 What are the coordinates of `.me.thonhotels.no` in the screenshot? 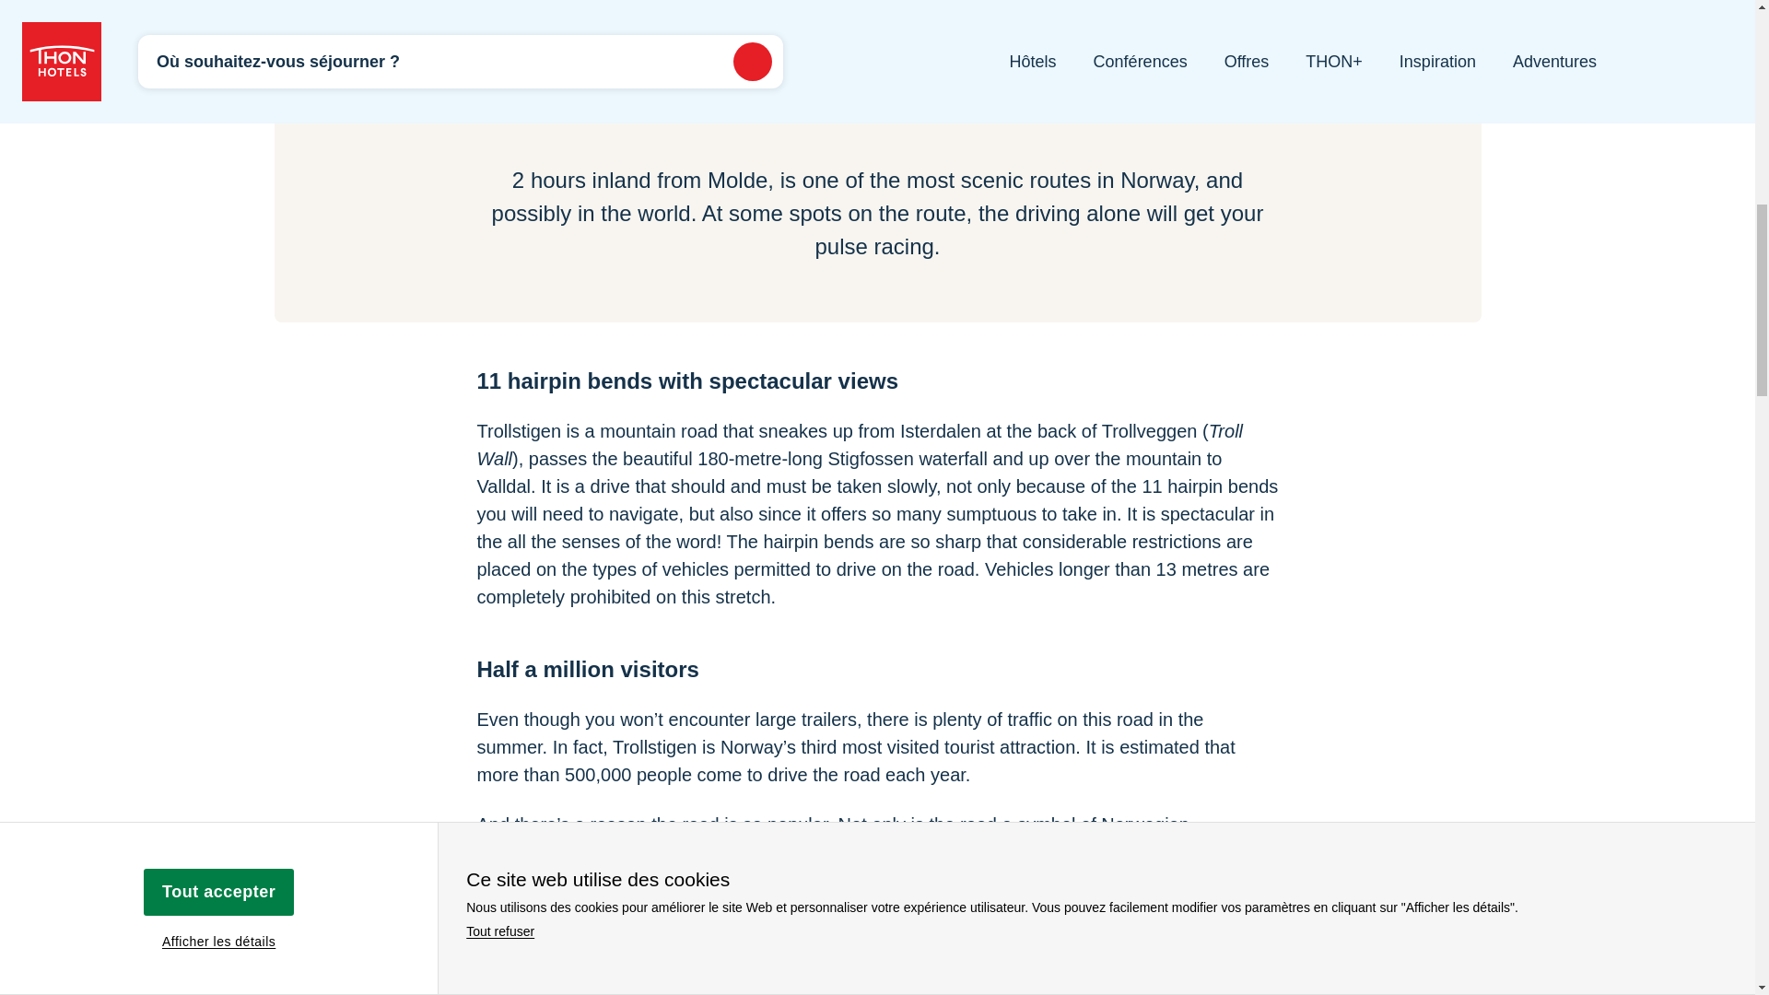 It's located at (1618, 112).